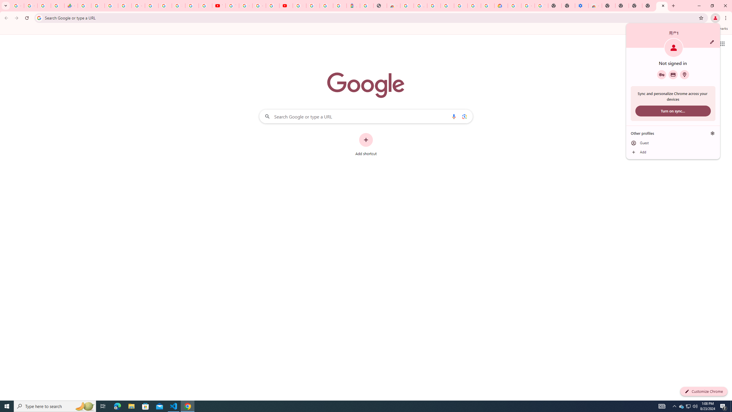 The width and height of the screenshot is (732, 412). I want to click on Q2790: 100%, so click(695, 406).